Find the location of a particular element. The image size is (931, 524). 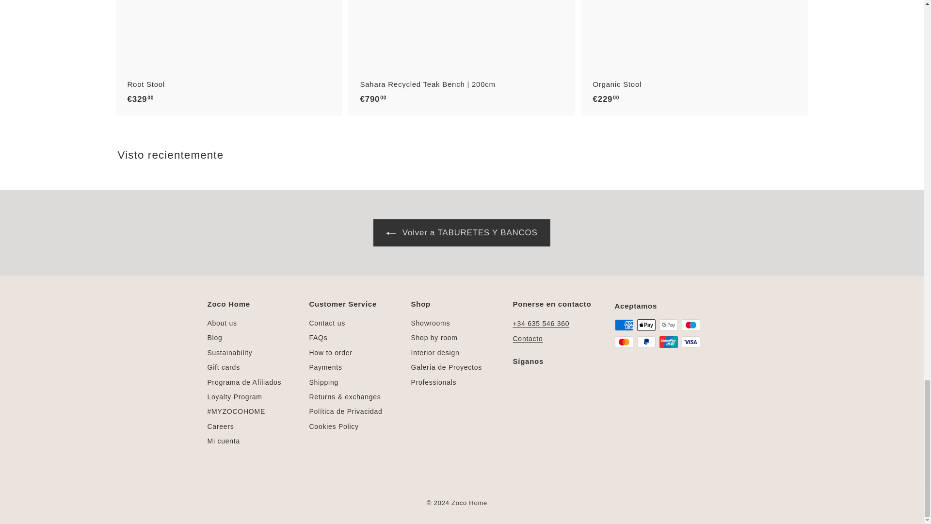

Google Pay is located at coordinates (668, 325).